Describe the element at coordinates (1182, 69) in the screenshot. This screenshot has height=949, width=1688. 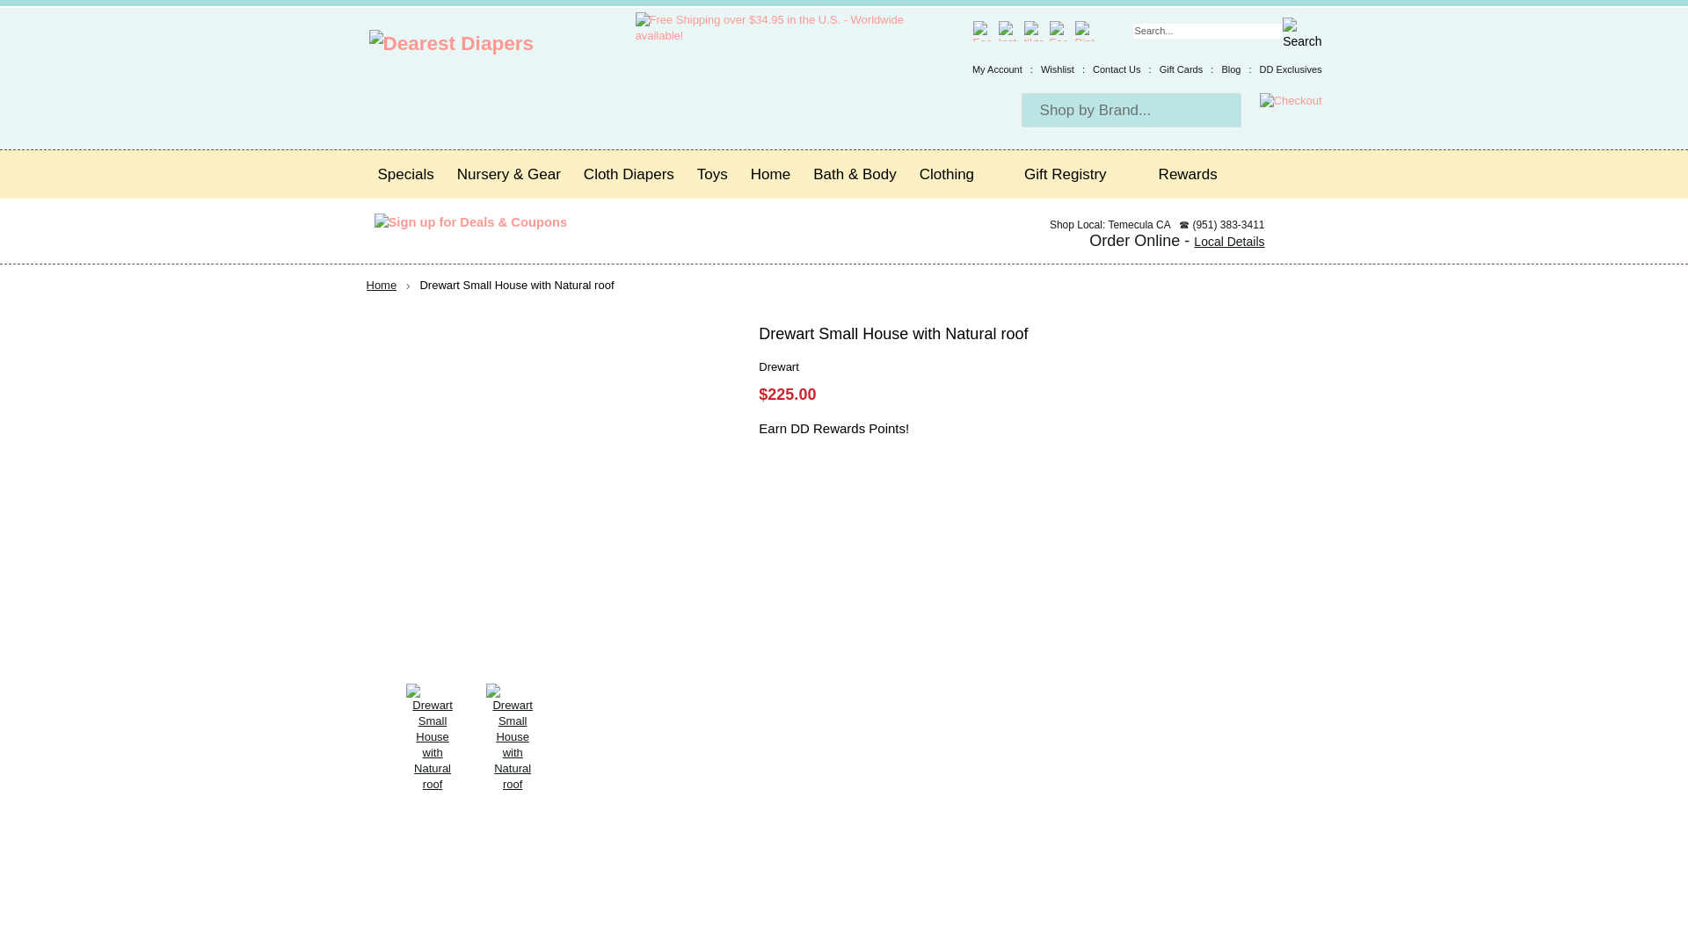
I see `Gift Cards` at that location.